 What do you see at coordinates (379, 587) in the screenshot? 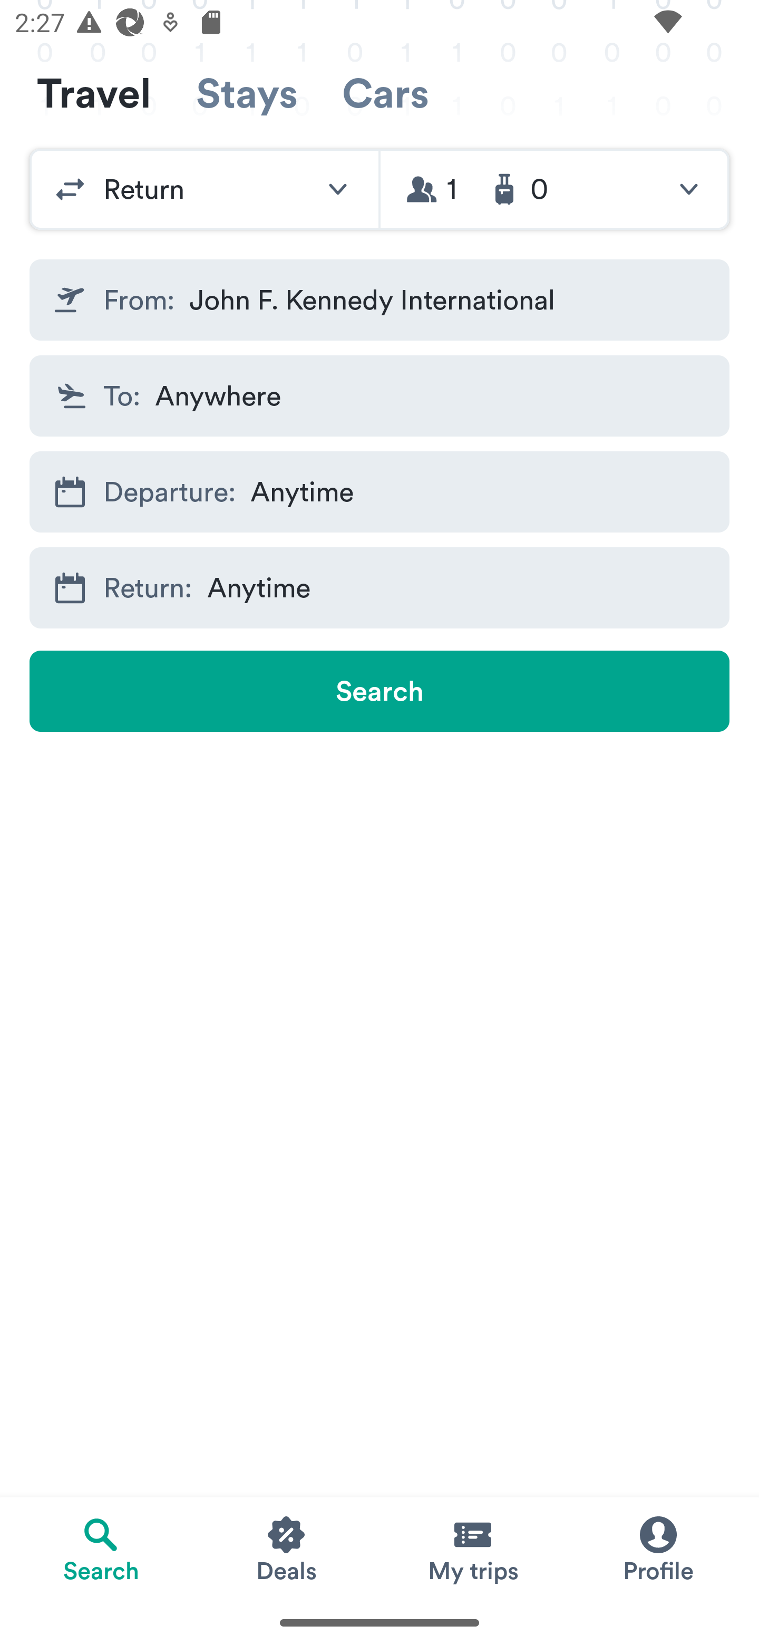
I see `Return: Anytime` at bounding box center [379, 587].